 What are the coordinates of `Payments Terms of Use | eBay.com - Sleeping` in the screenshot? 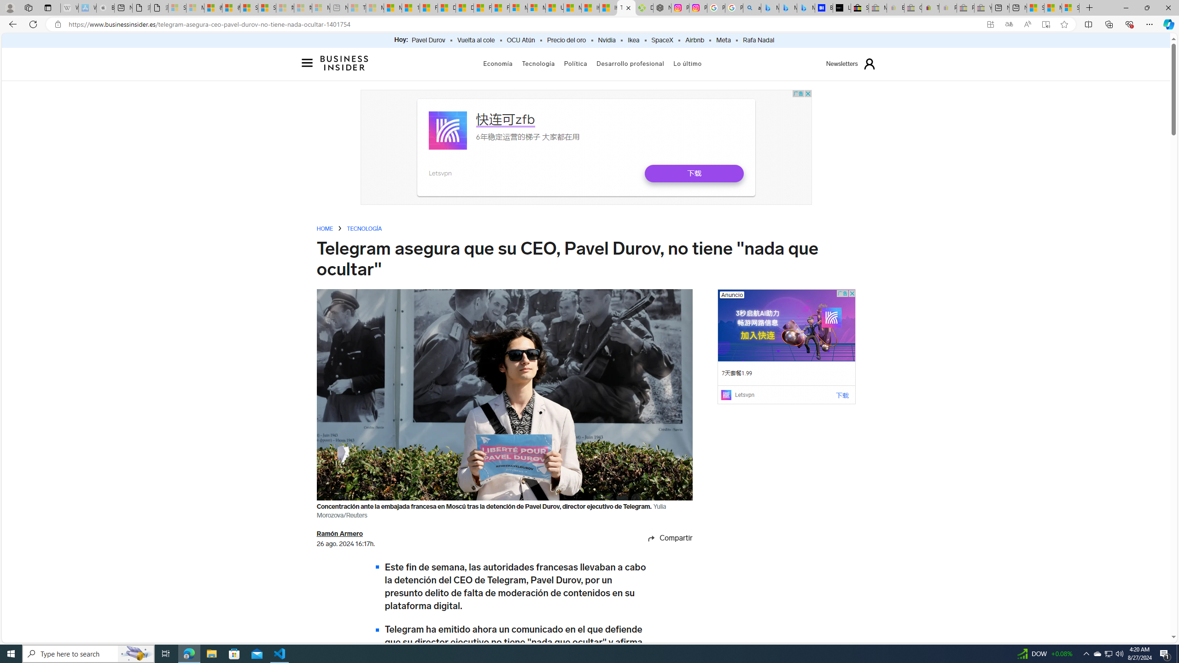 It's located at (948, 8).